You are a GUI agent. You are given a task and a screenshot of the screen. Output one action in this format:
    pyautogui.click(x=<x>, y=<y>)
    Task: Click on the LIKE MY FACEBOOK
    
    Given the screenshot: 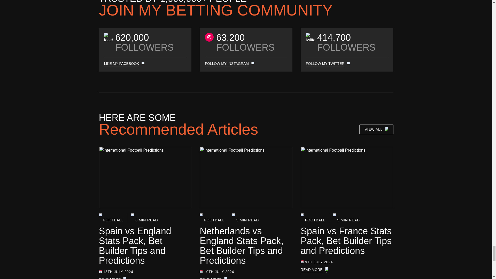 What is the action you would take?
    pyautogui.click(x=121, y=64)
    